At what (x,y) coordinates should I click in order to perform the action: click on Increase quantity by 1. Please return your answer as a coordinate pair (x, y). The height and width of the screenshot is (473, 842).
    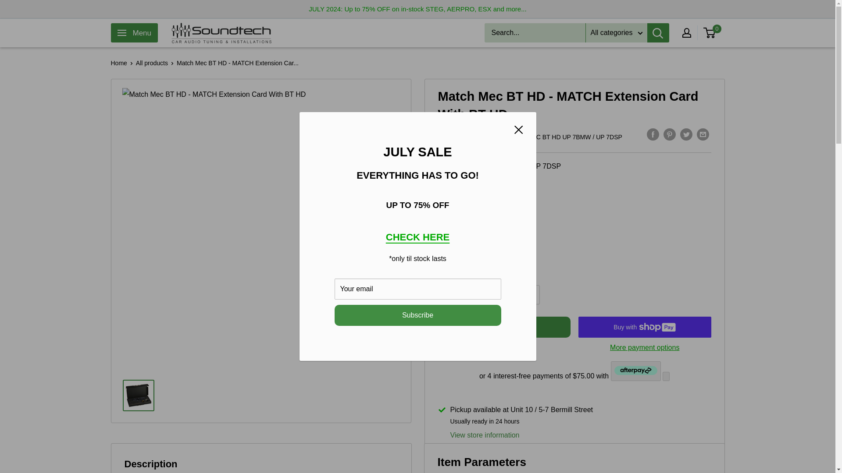
    Looking at the image, I should click on (530, 295).